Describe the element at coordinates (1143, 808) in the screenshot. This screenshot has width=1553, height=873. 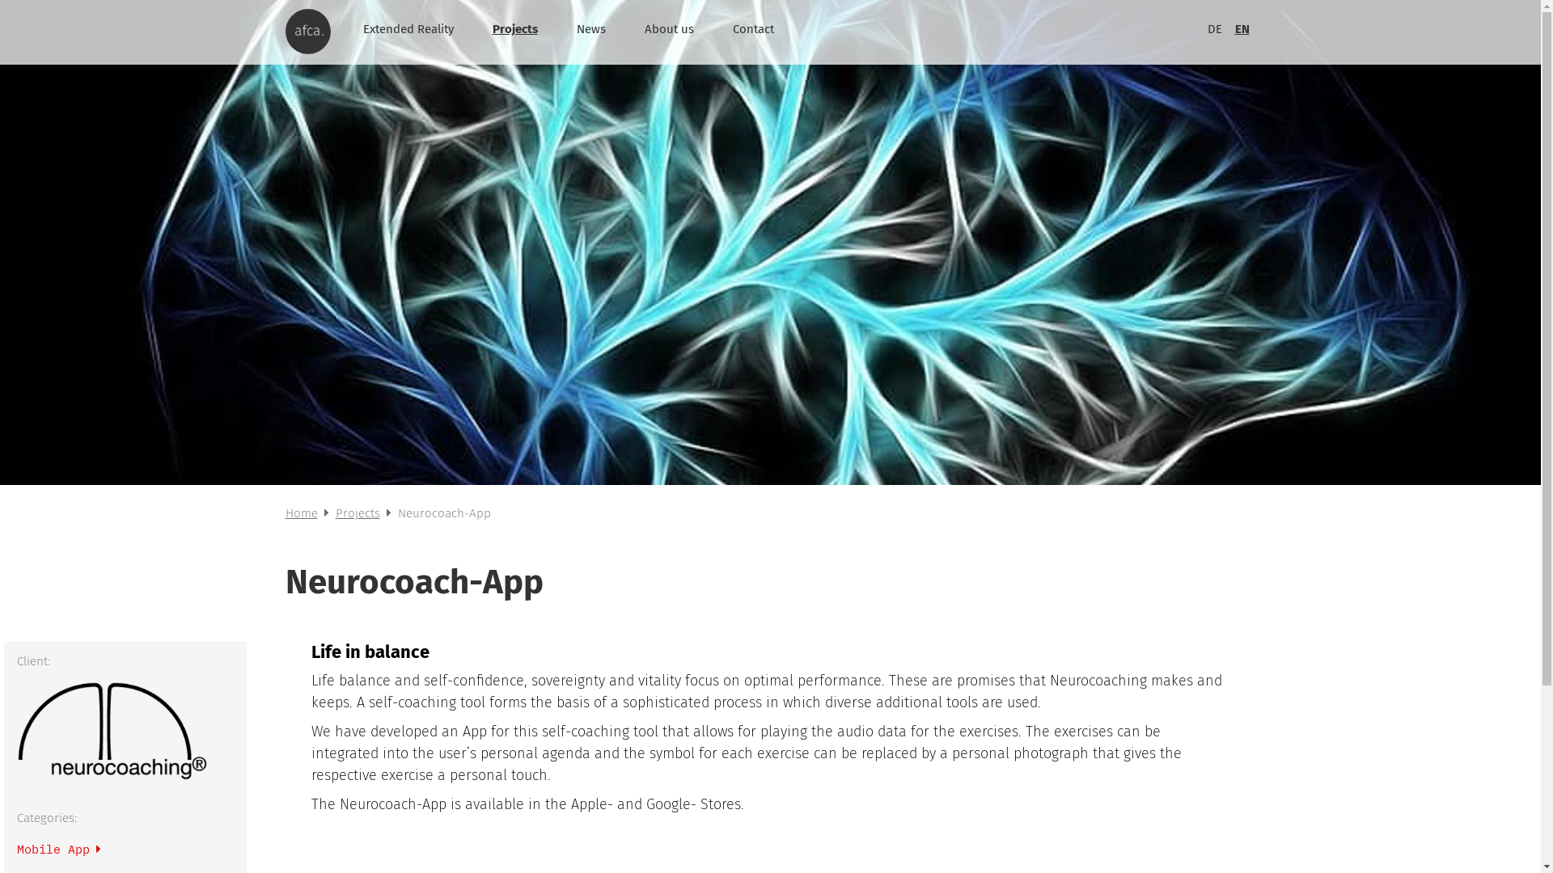
I see `Facebook` at that location.